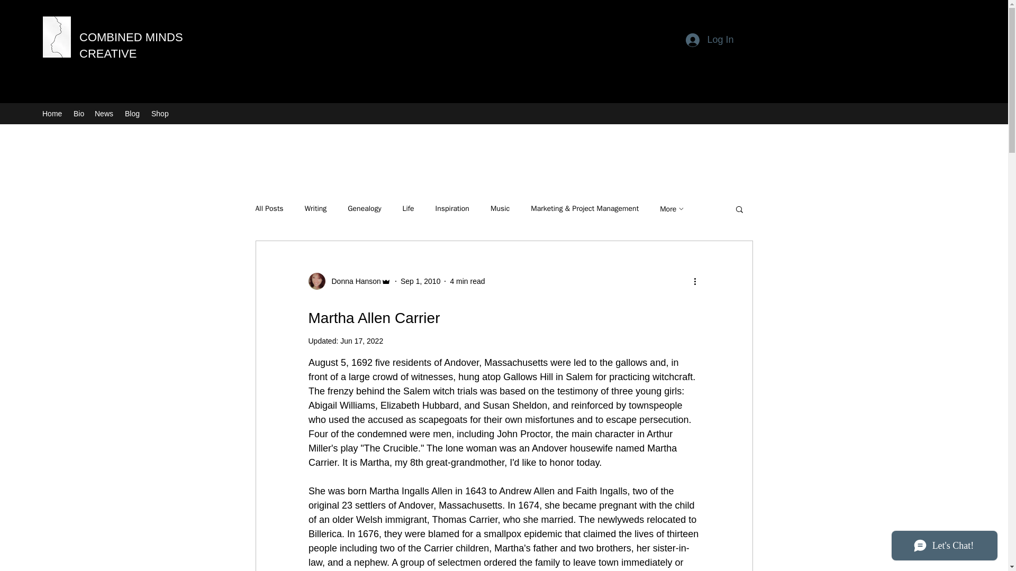  Describe the element at coordinates (160, 113) in the screenshot. I see `Shop` at that location.